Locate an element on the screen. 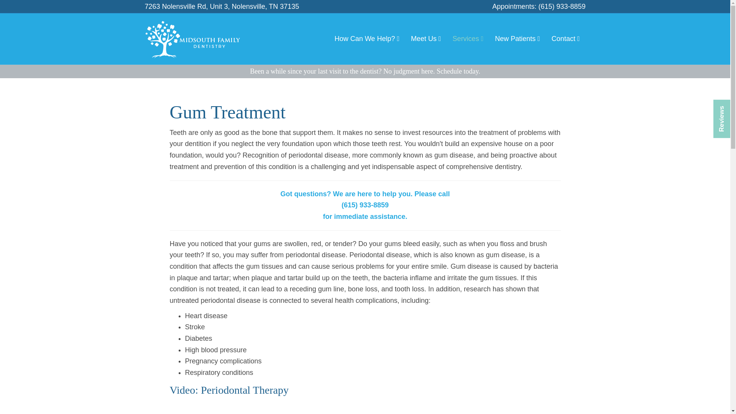 The image size is (736, 414). New Patients is located at coordinates (517, 39).